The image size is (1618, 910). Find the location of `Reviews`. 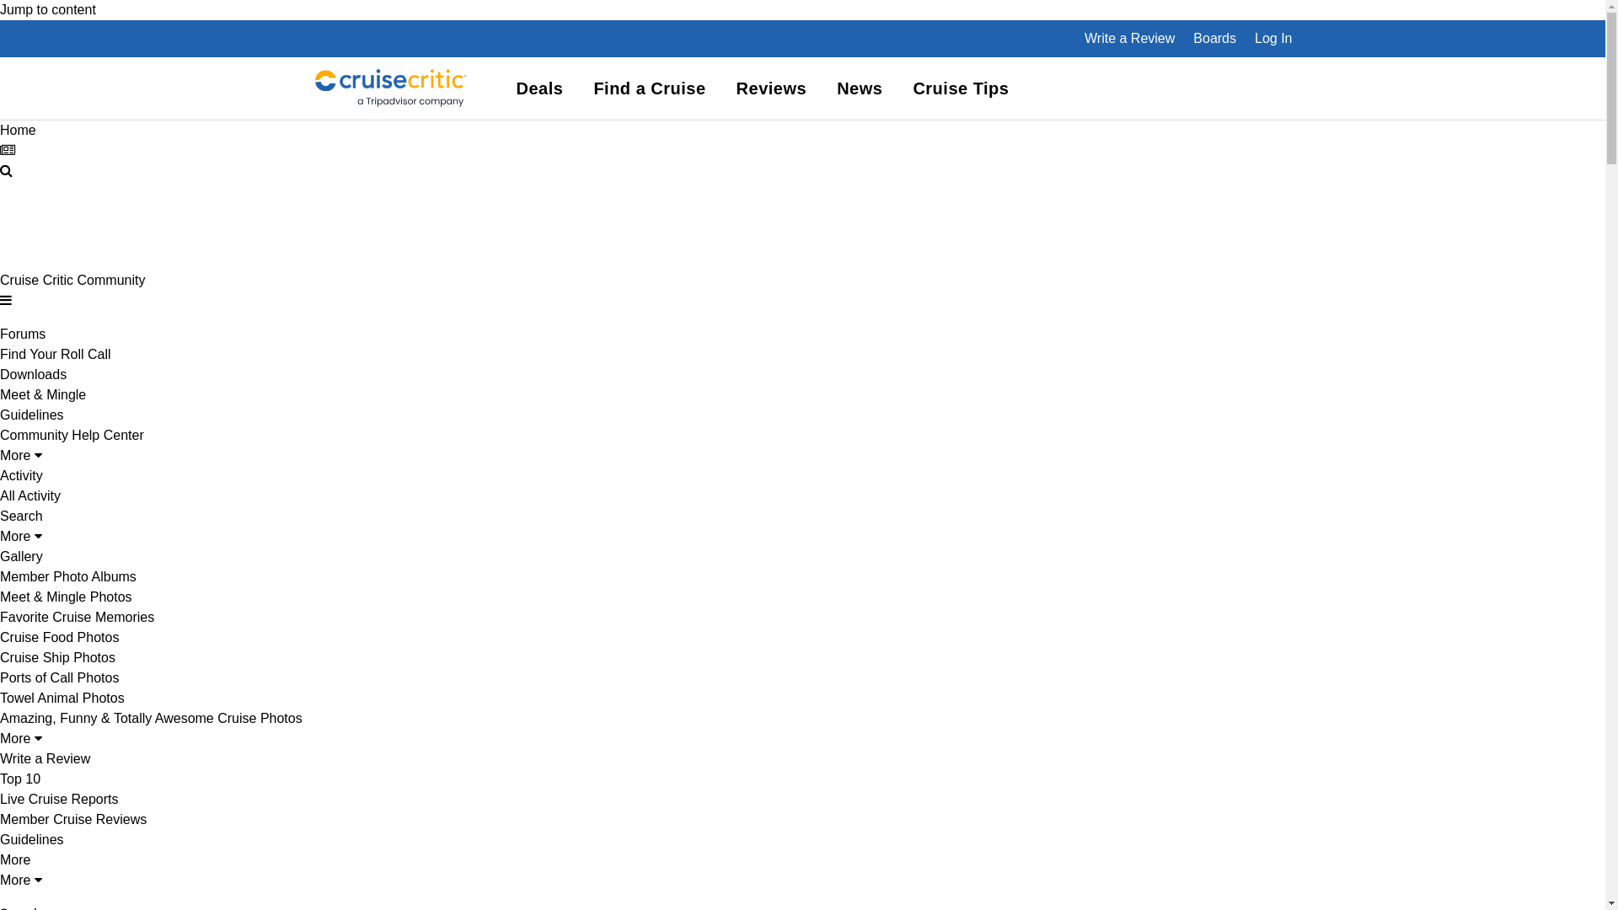

Reviews is located at coordinates (772, 88).